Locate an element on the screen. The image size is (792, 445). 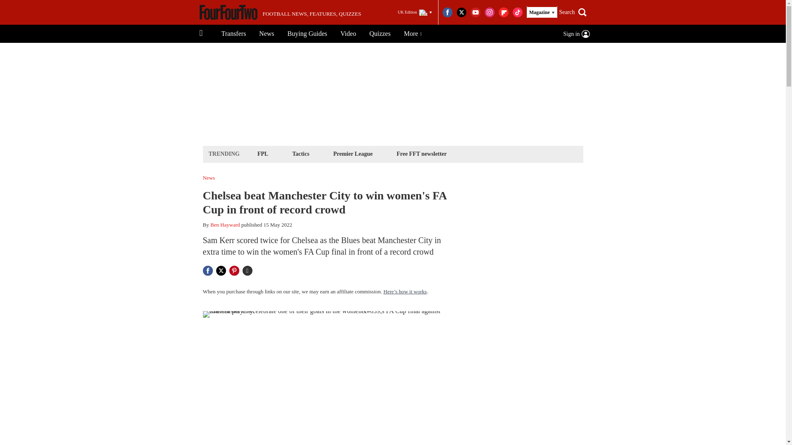
Quizzes is located at coordinates (380, 34).